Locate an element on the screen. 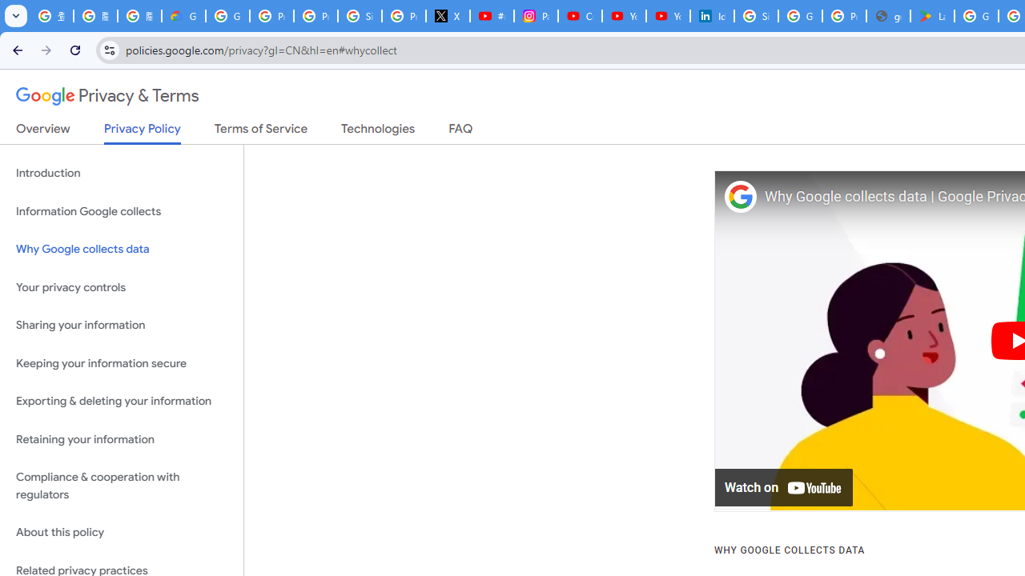 Image resolution: width=1025 pixels, height=576 pixels. Last Shelter: Survival - Apps on Google Play is located at coordinates (932, 16).